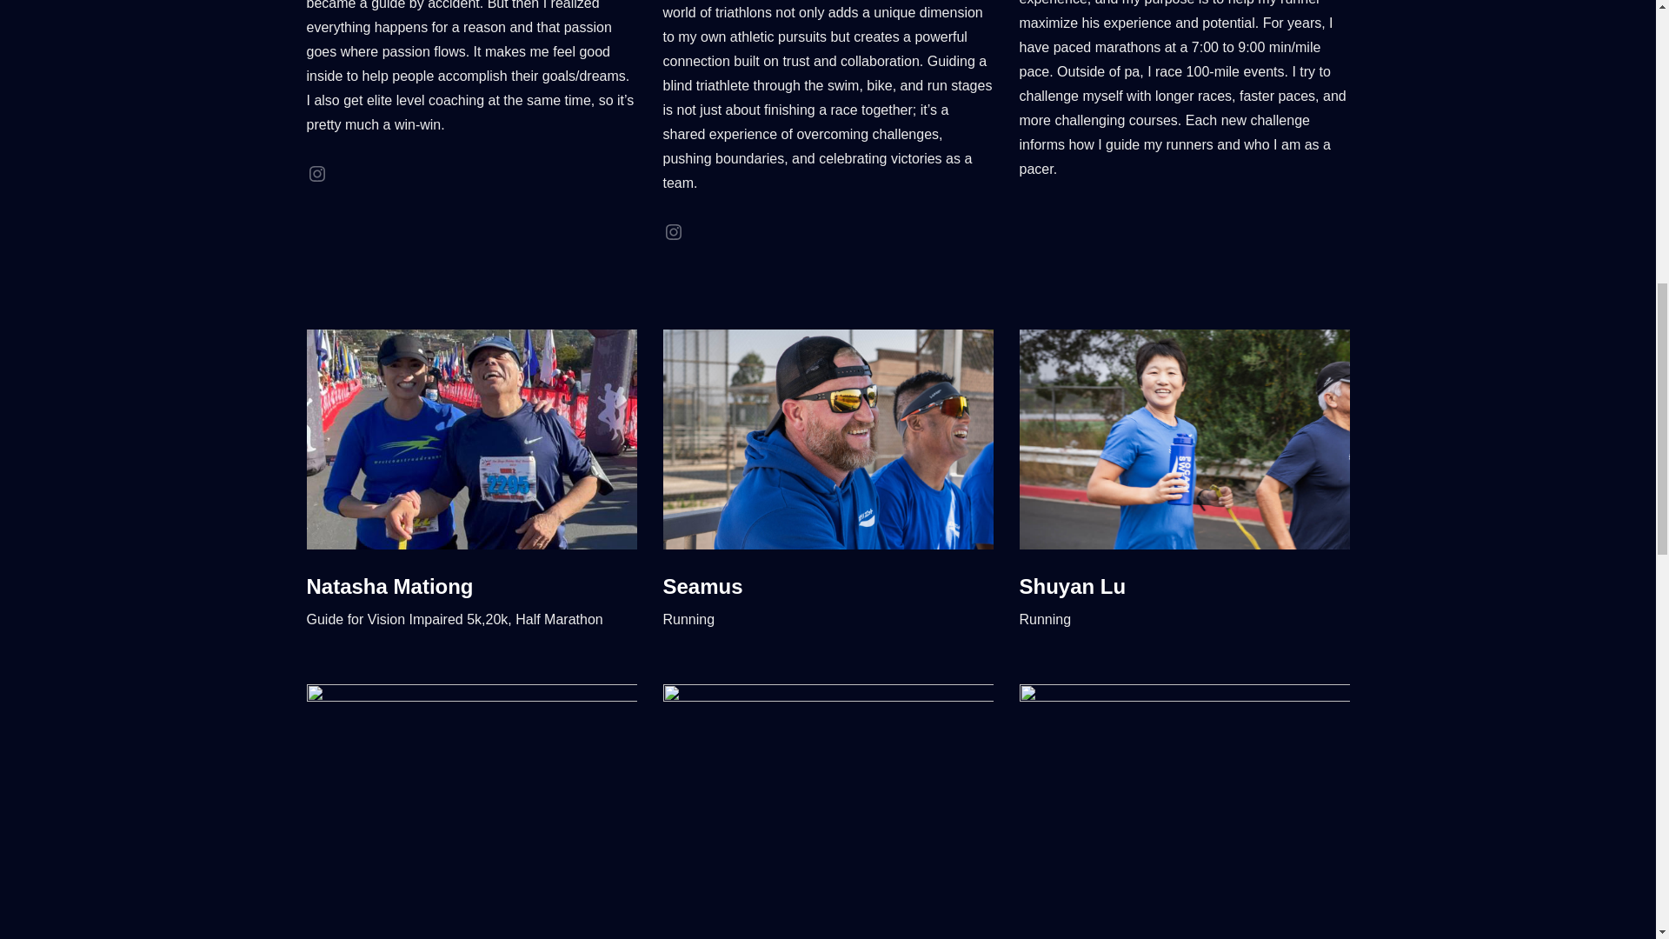 The height and width of the screenshot is (939, 1669). Describe the element at coordinates (673, 231) in the screenshot. I see `instagram profile link` at that location.